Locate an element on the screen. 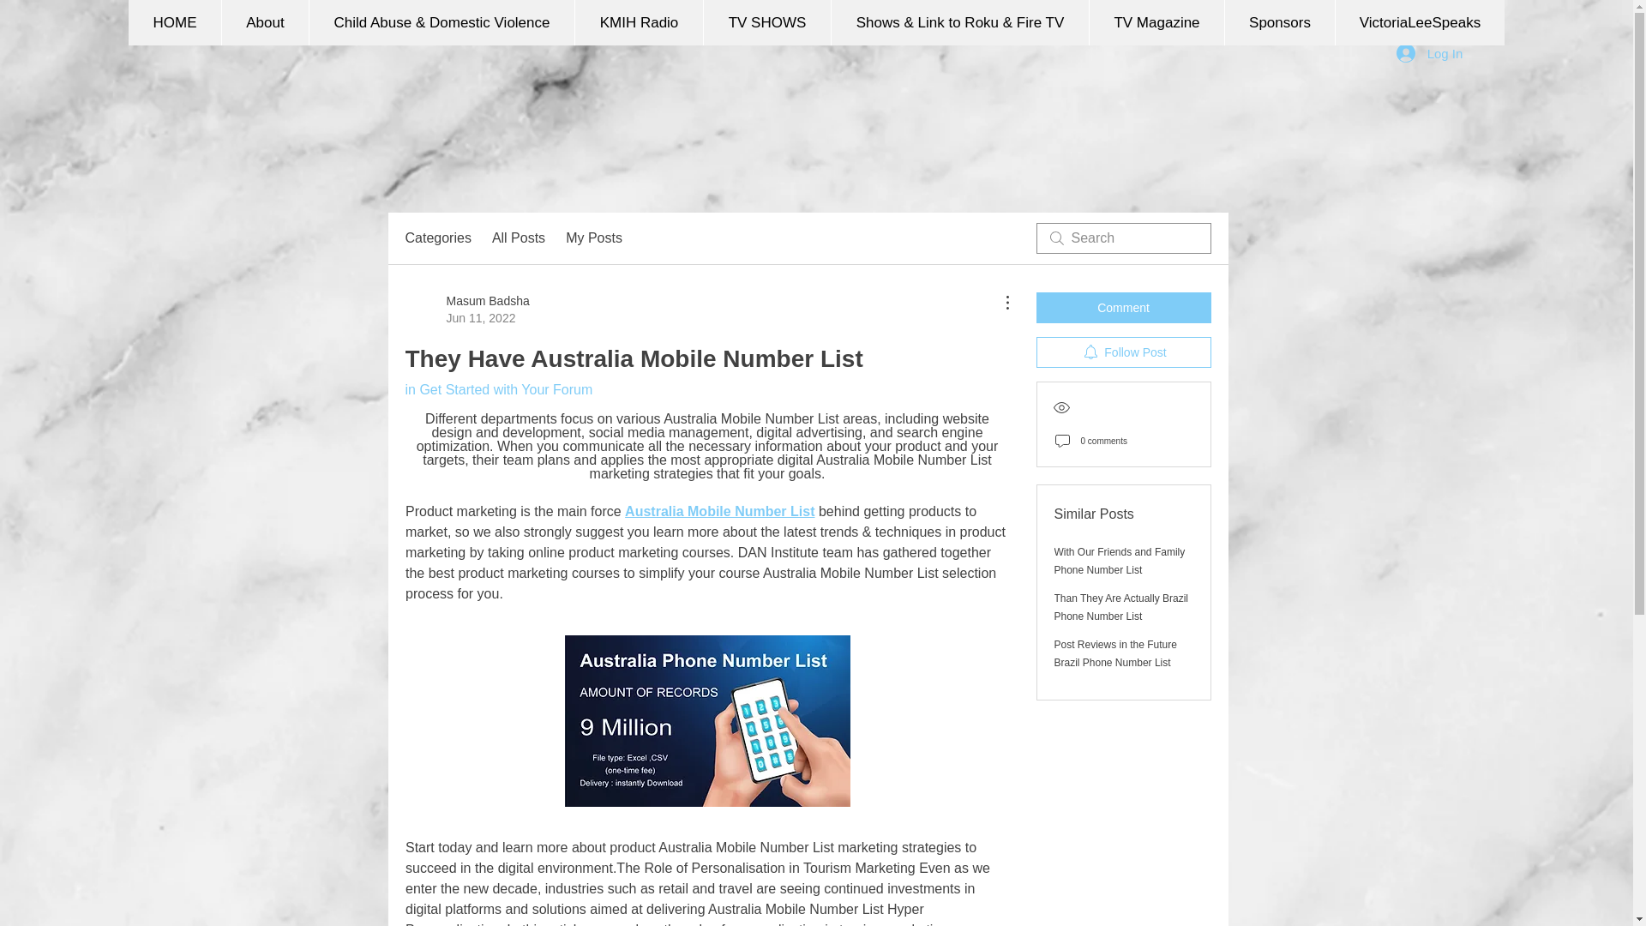 The height and width of the screenshot is (926, 1646). Sponsors is located at coordinates (1279, 22).